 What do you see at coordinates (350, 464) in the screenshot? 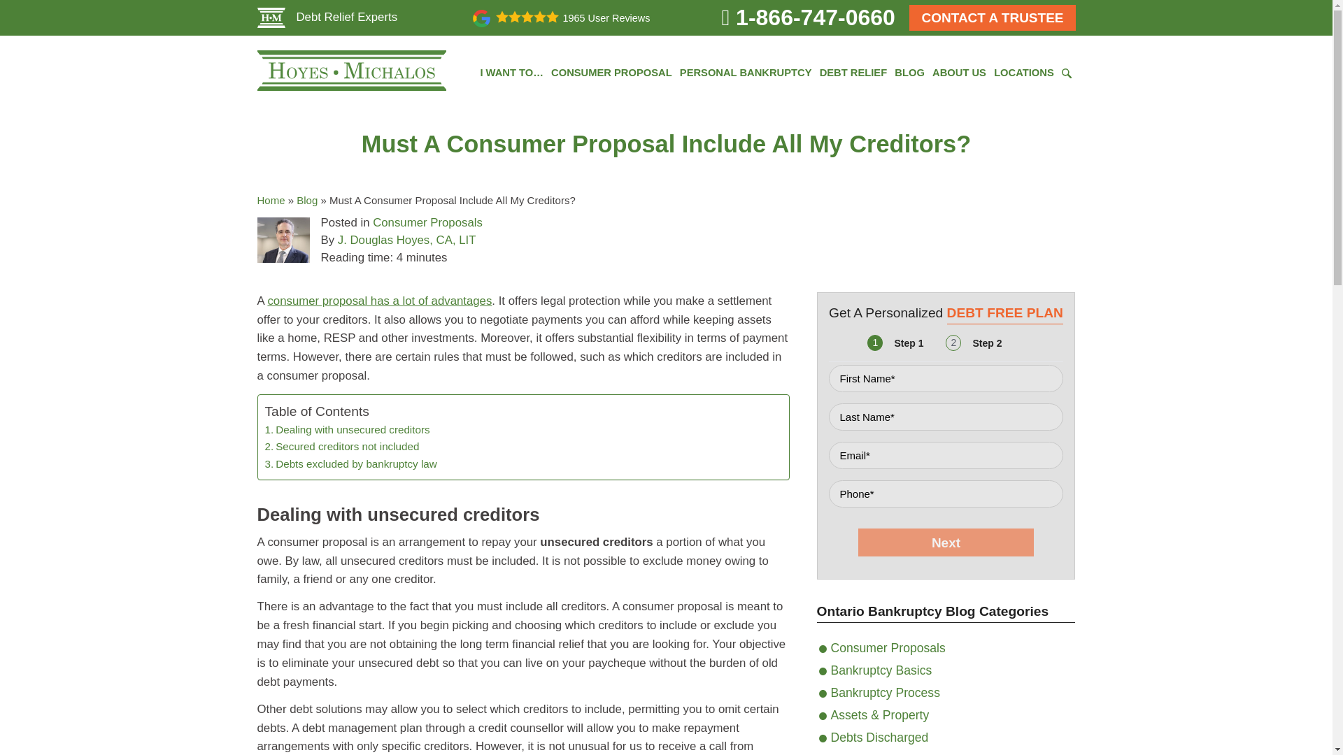
I see `Debts excluded by bankruptcy law` at bounding box center [350, 464].